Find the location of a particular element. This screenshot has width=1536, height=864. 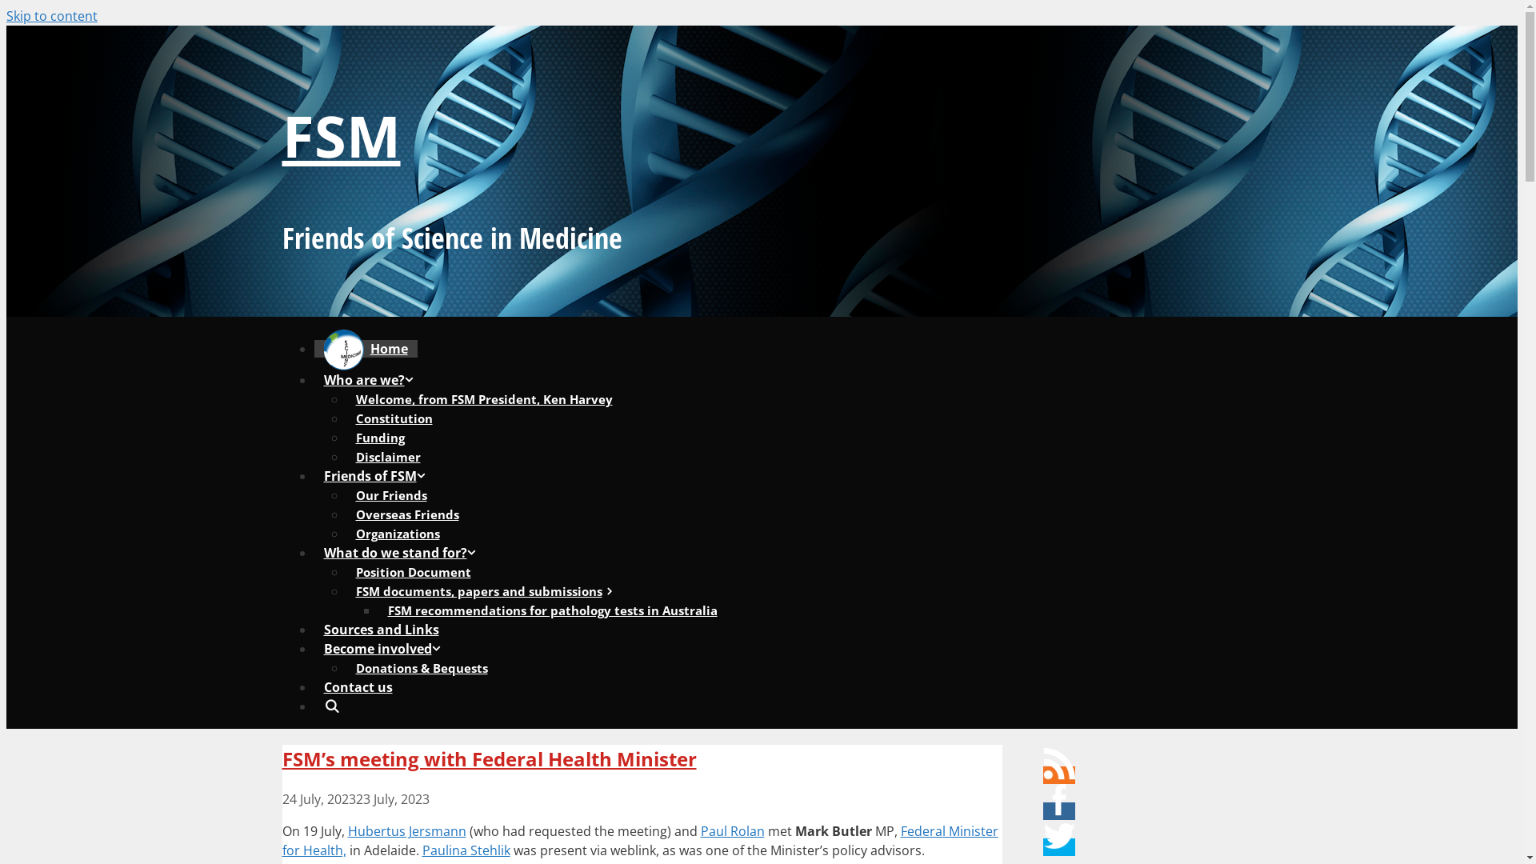

Our Friends is located at coordinates (390, 495).